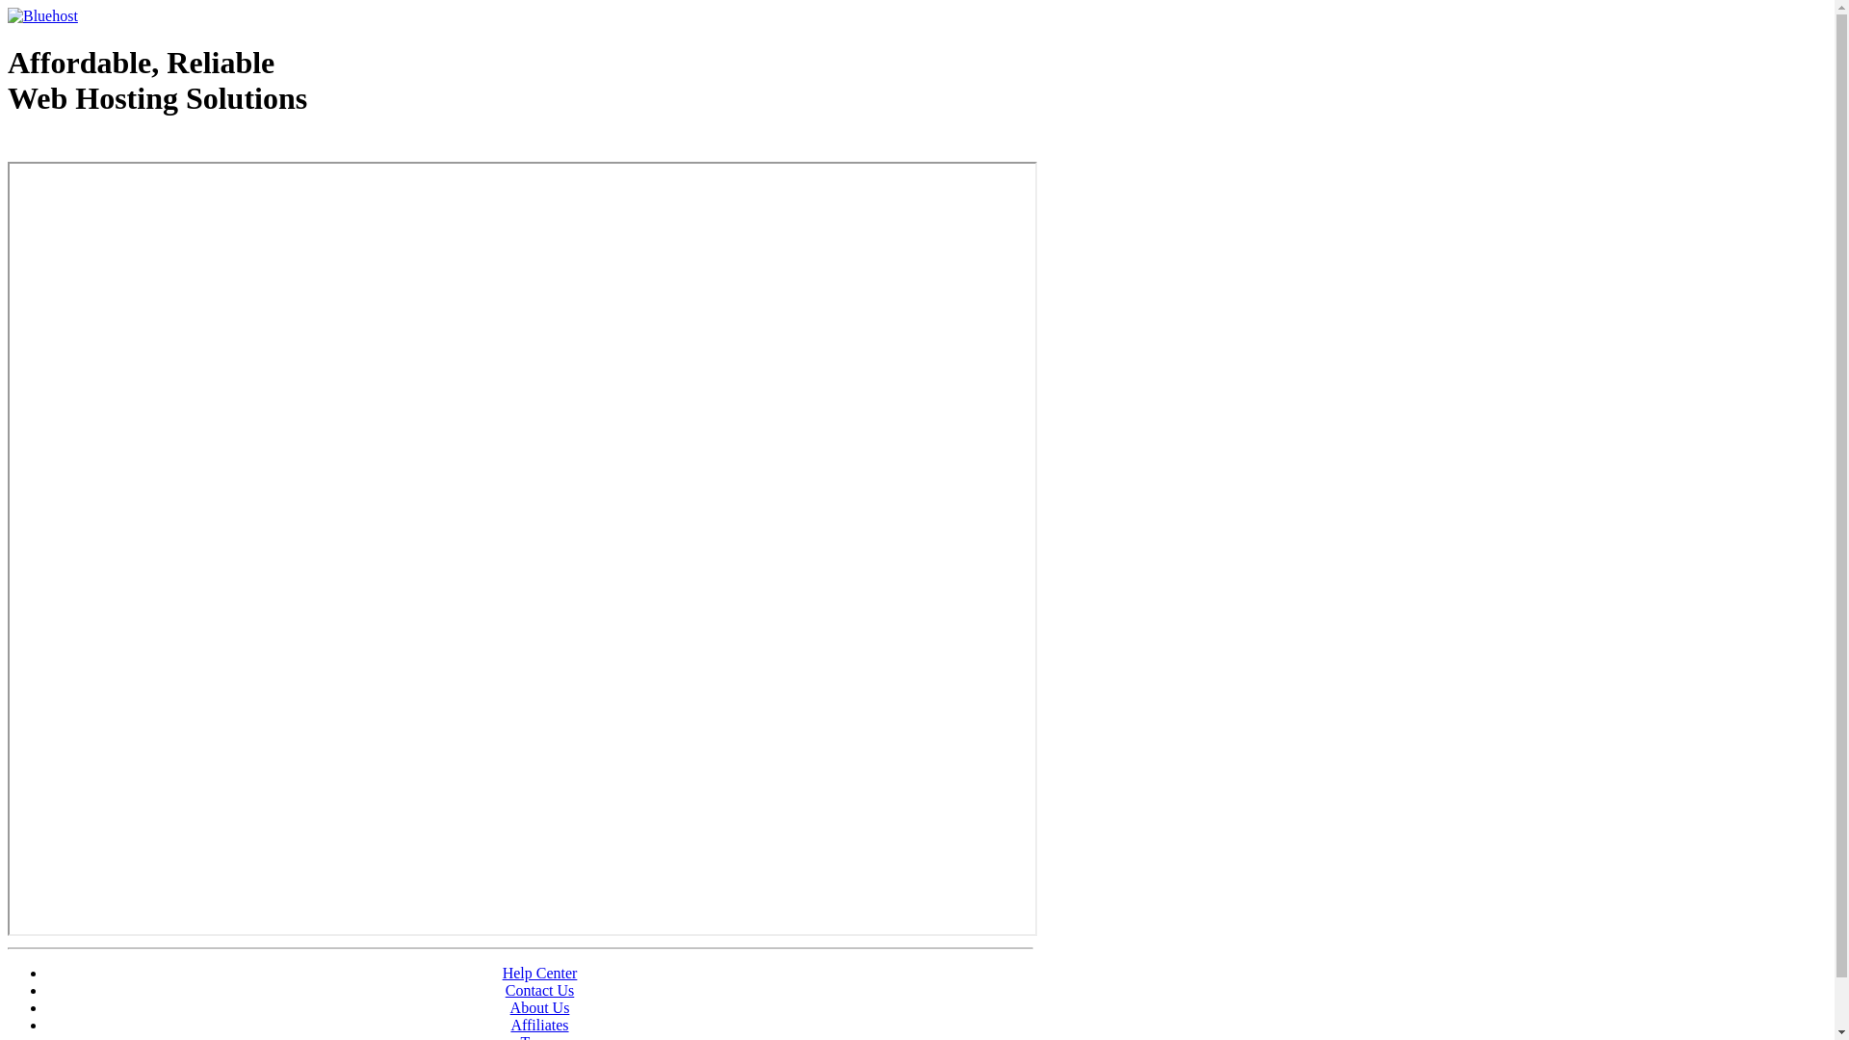 The height and width of the screenshot is (1040, 1849). I want to click on Help Center, so click(540, 973).